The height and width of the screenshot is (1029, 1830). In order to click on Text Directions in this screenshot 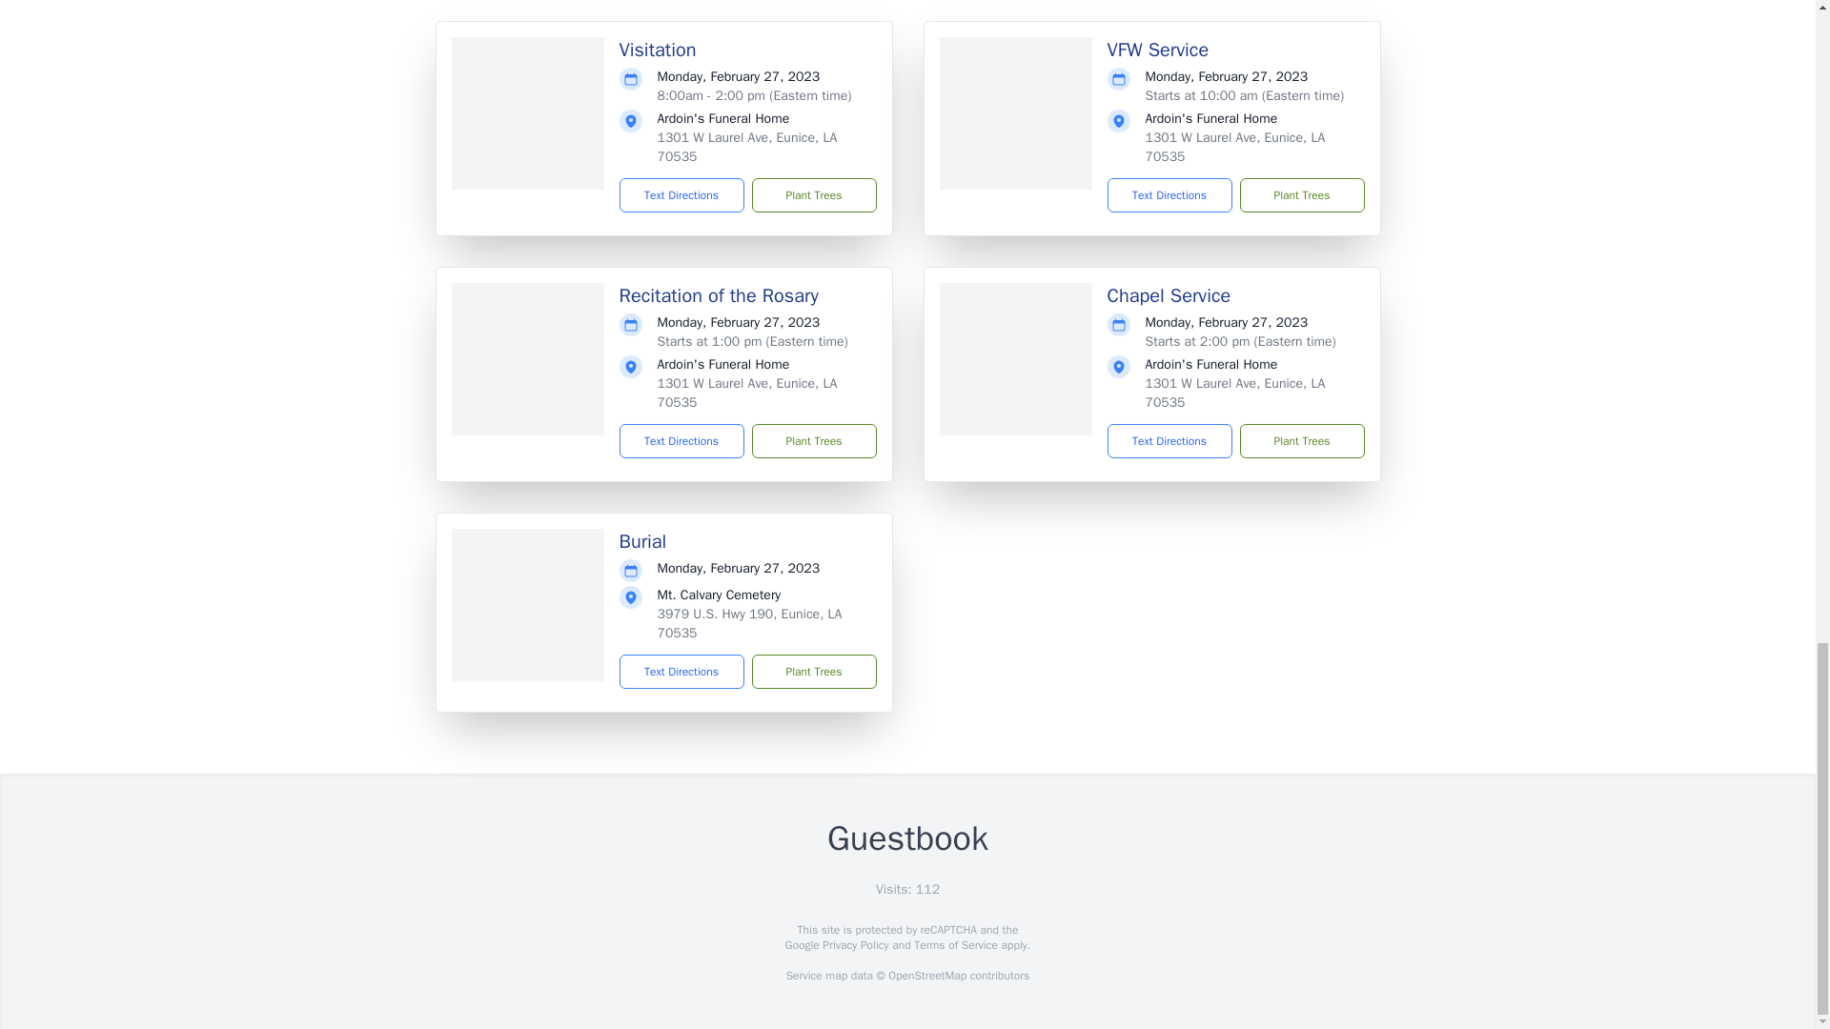, I will do `click(682, 440)`.